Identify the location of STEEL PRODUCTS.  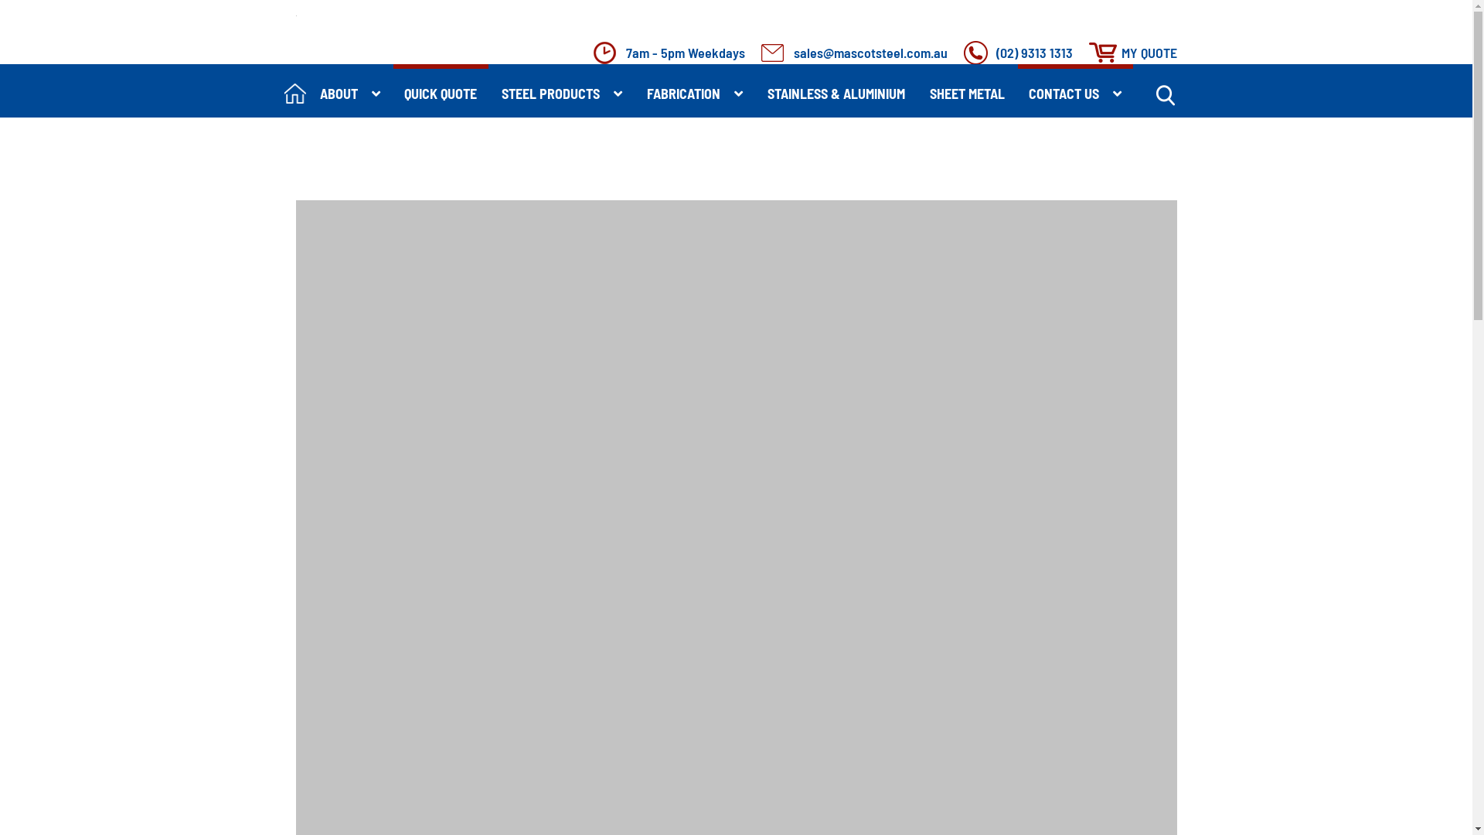
(563, 91).